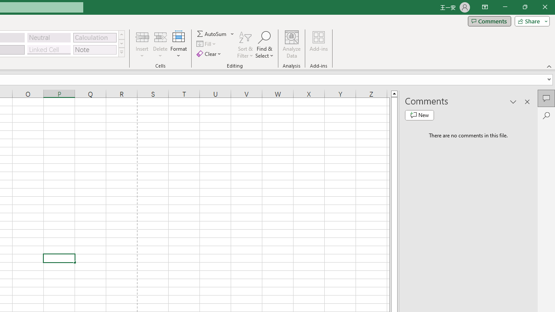  Describe the element at coordinates (95, 49) in the screenshot. I see `Note` at that location.